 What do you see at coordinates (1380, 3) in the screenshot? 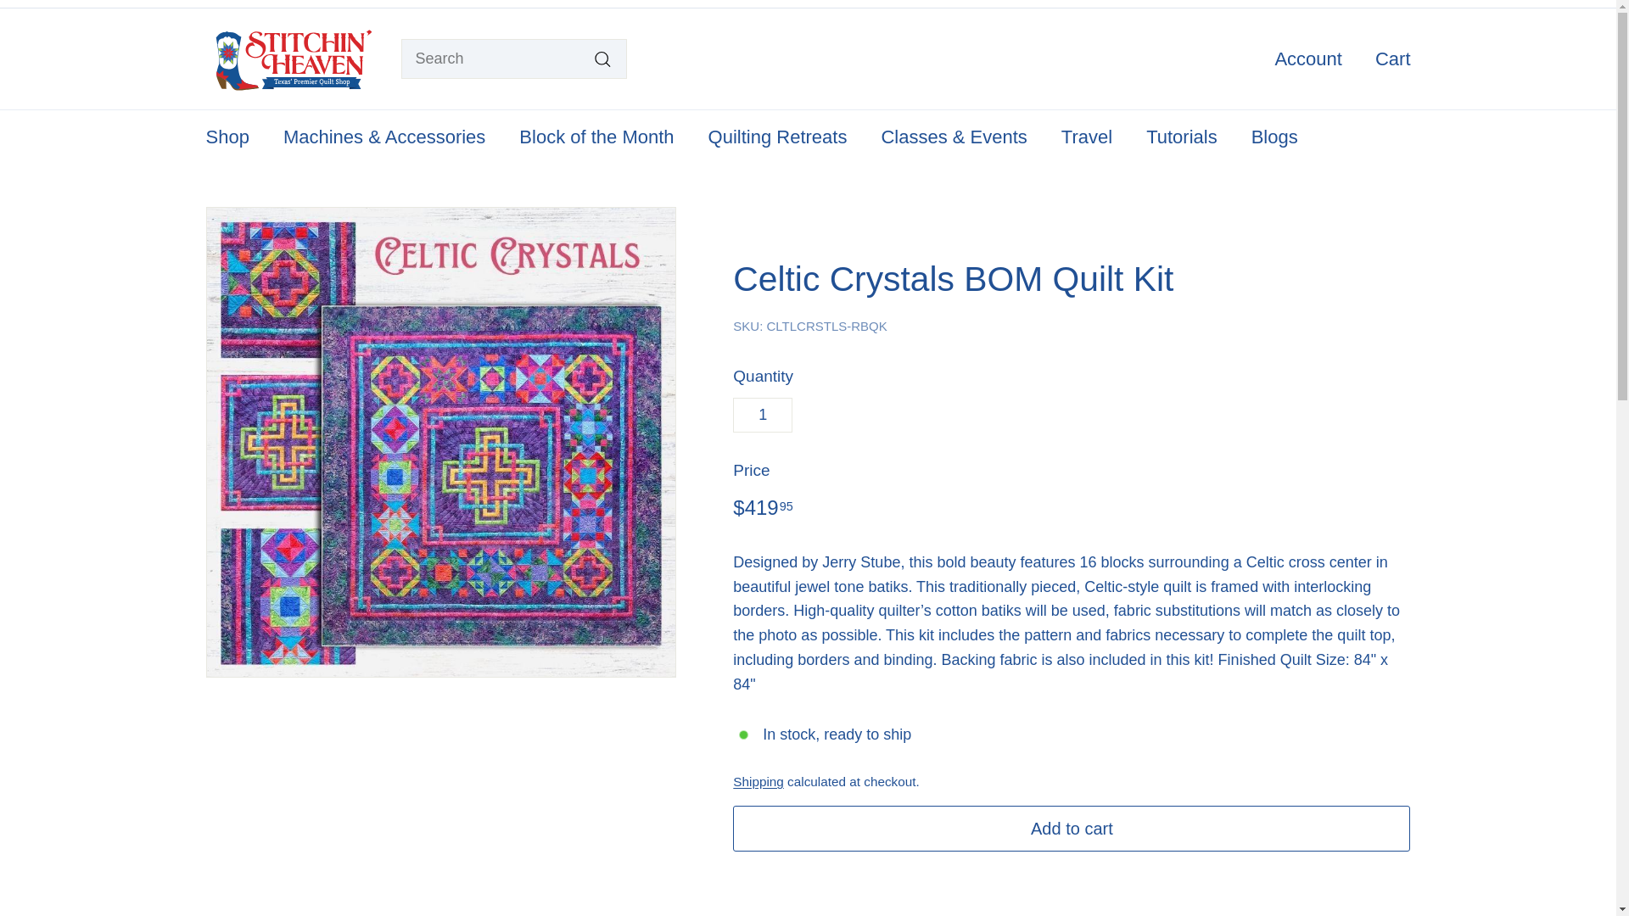
I see `Facebook` at bounding box center [1380, 3].